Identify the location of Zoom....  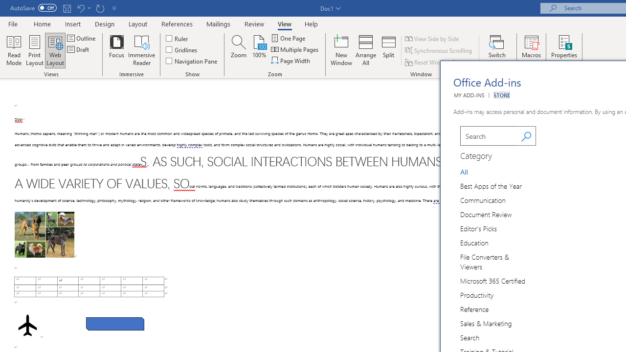
(239, 50).